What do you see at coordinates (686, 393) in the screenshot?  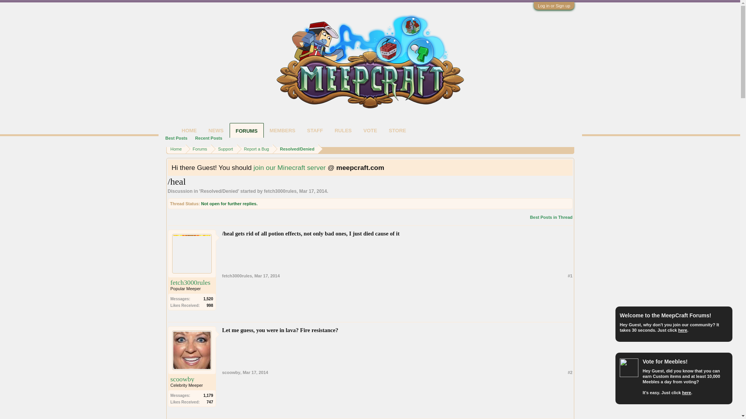 I see `here` at bounding box center [686, 393].